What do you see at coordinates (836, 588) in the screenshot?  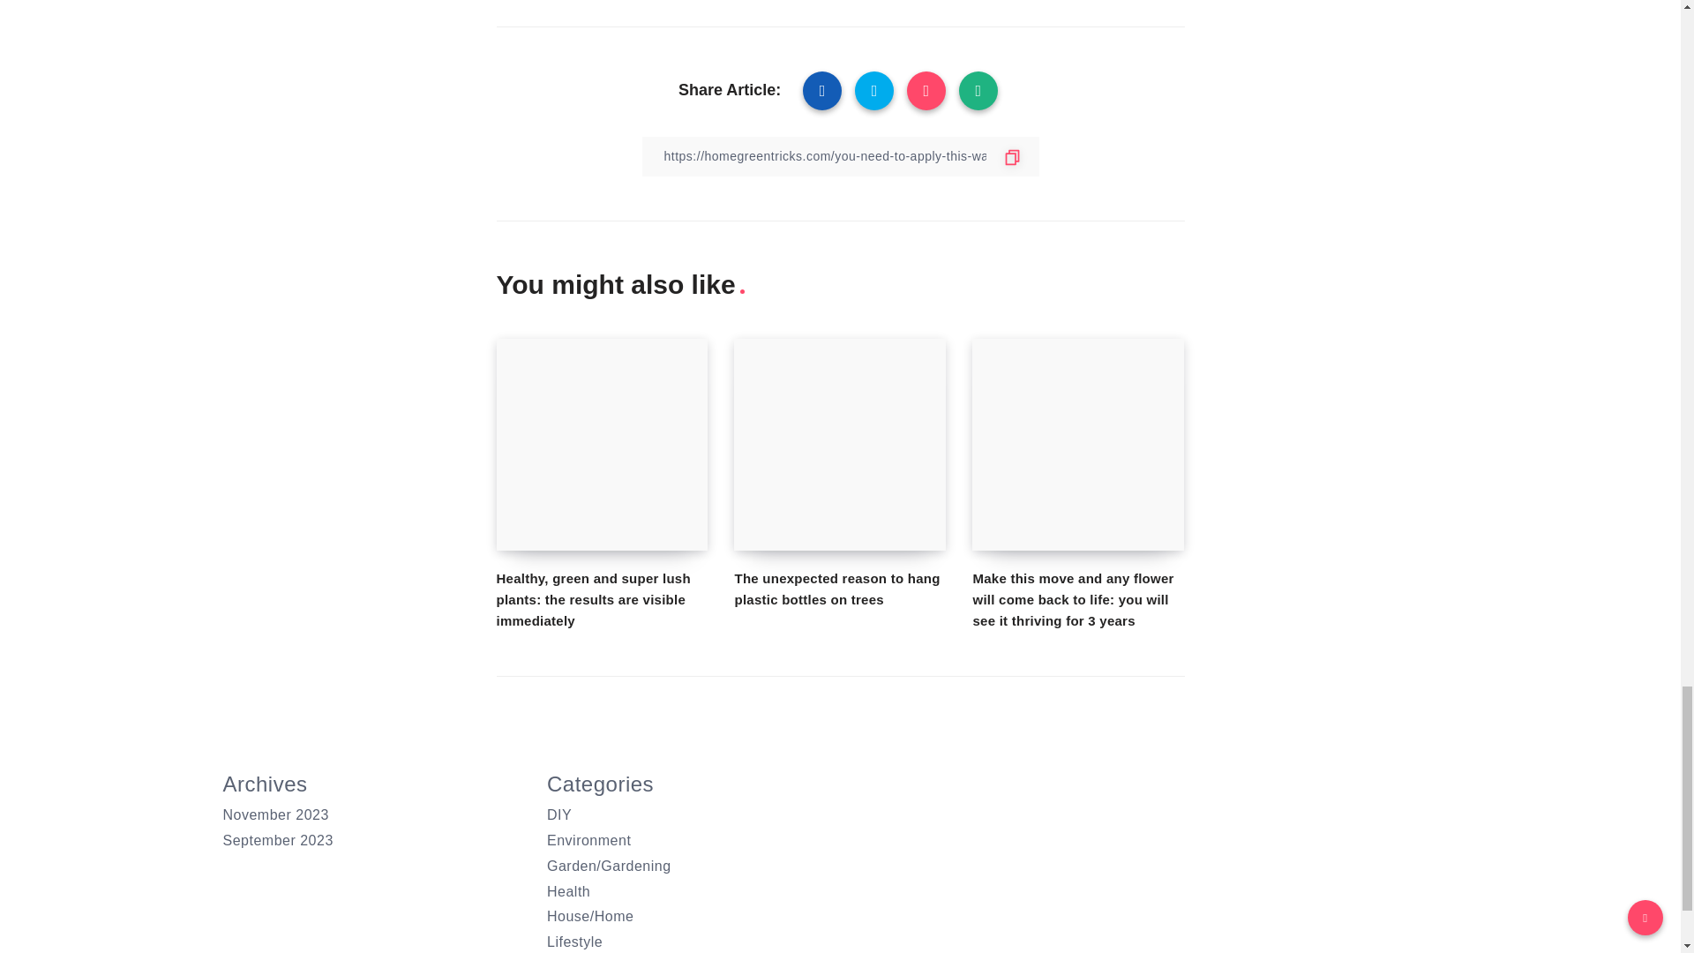 I see `The unexpected reason to hang plastic bottles on trees` at bounding box center [836, 588].